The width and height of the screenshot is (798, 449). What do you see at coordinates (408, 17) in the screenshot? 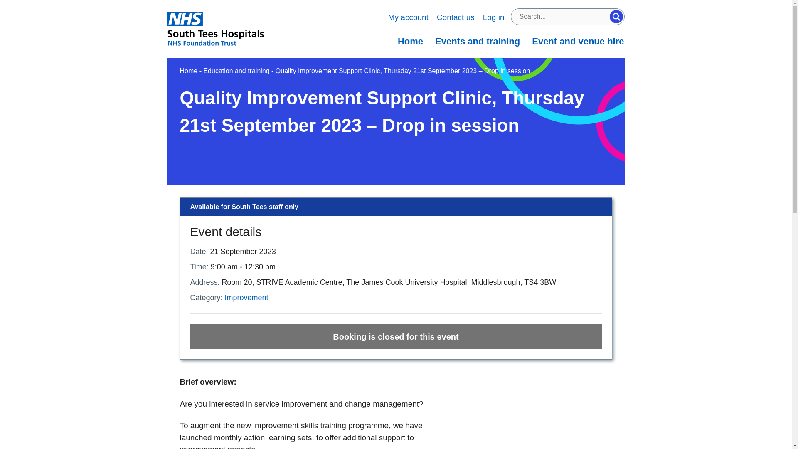
I see `My account` at bounding box center [408, 17].